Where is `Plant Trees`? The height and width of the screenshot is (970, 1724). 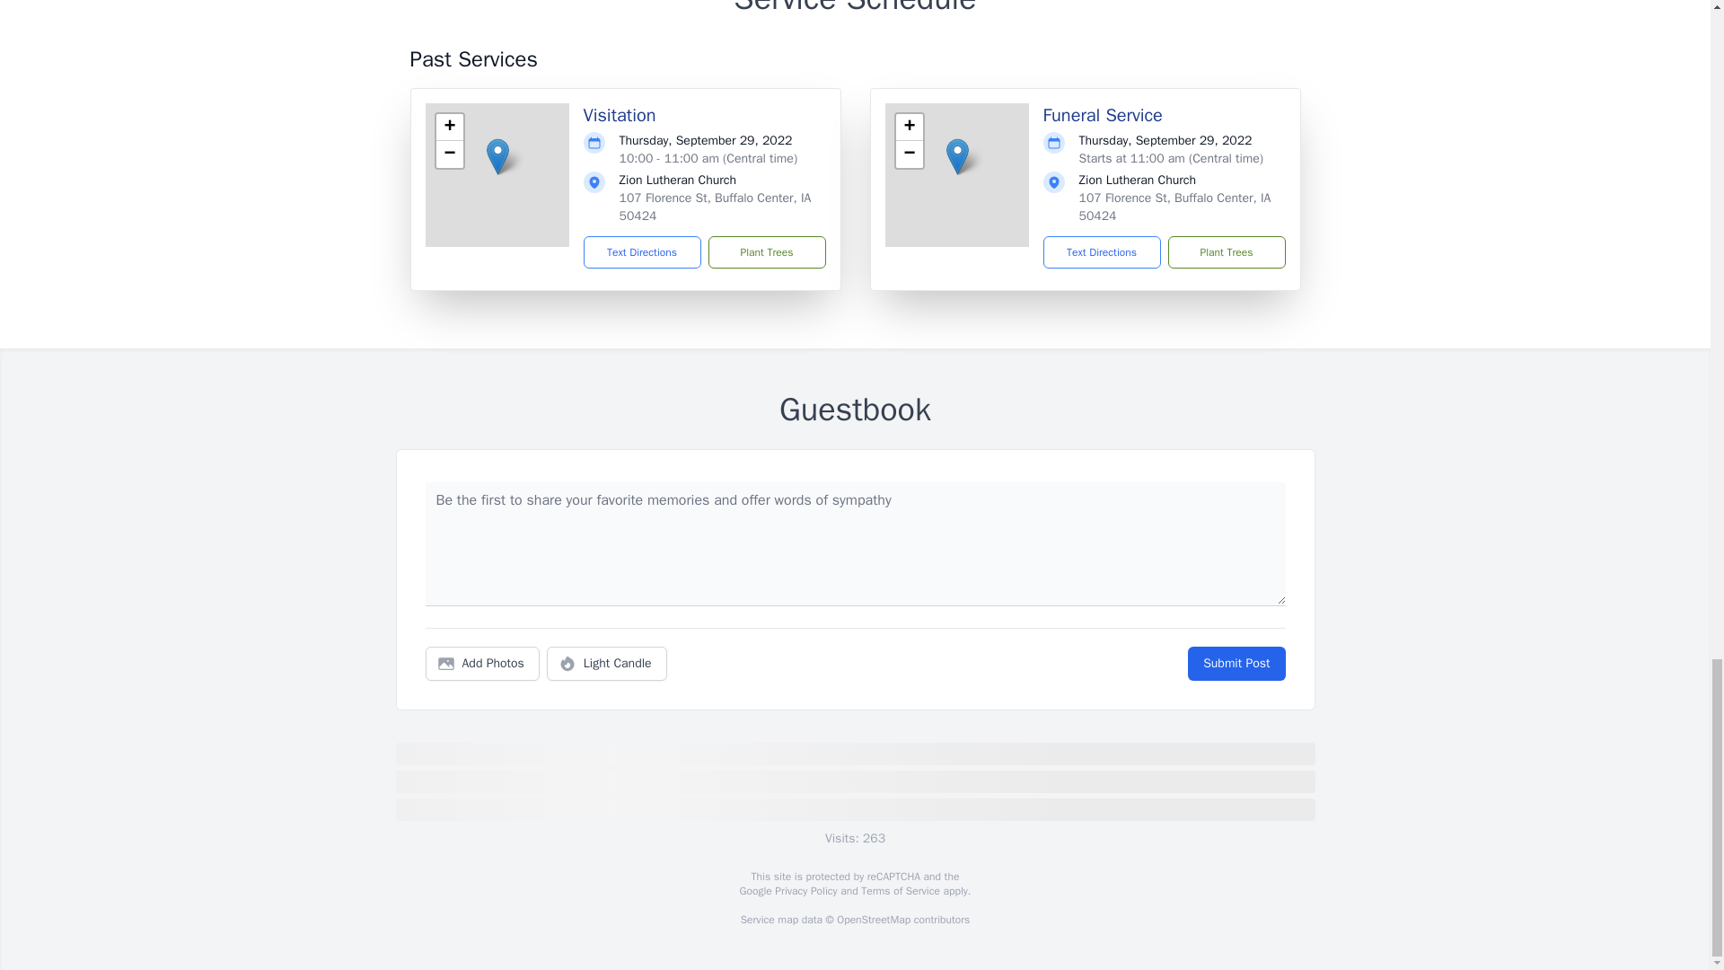
Plant Trees is located at coordinates (766, 252).